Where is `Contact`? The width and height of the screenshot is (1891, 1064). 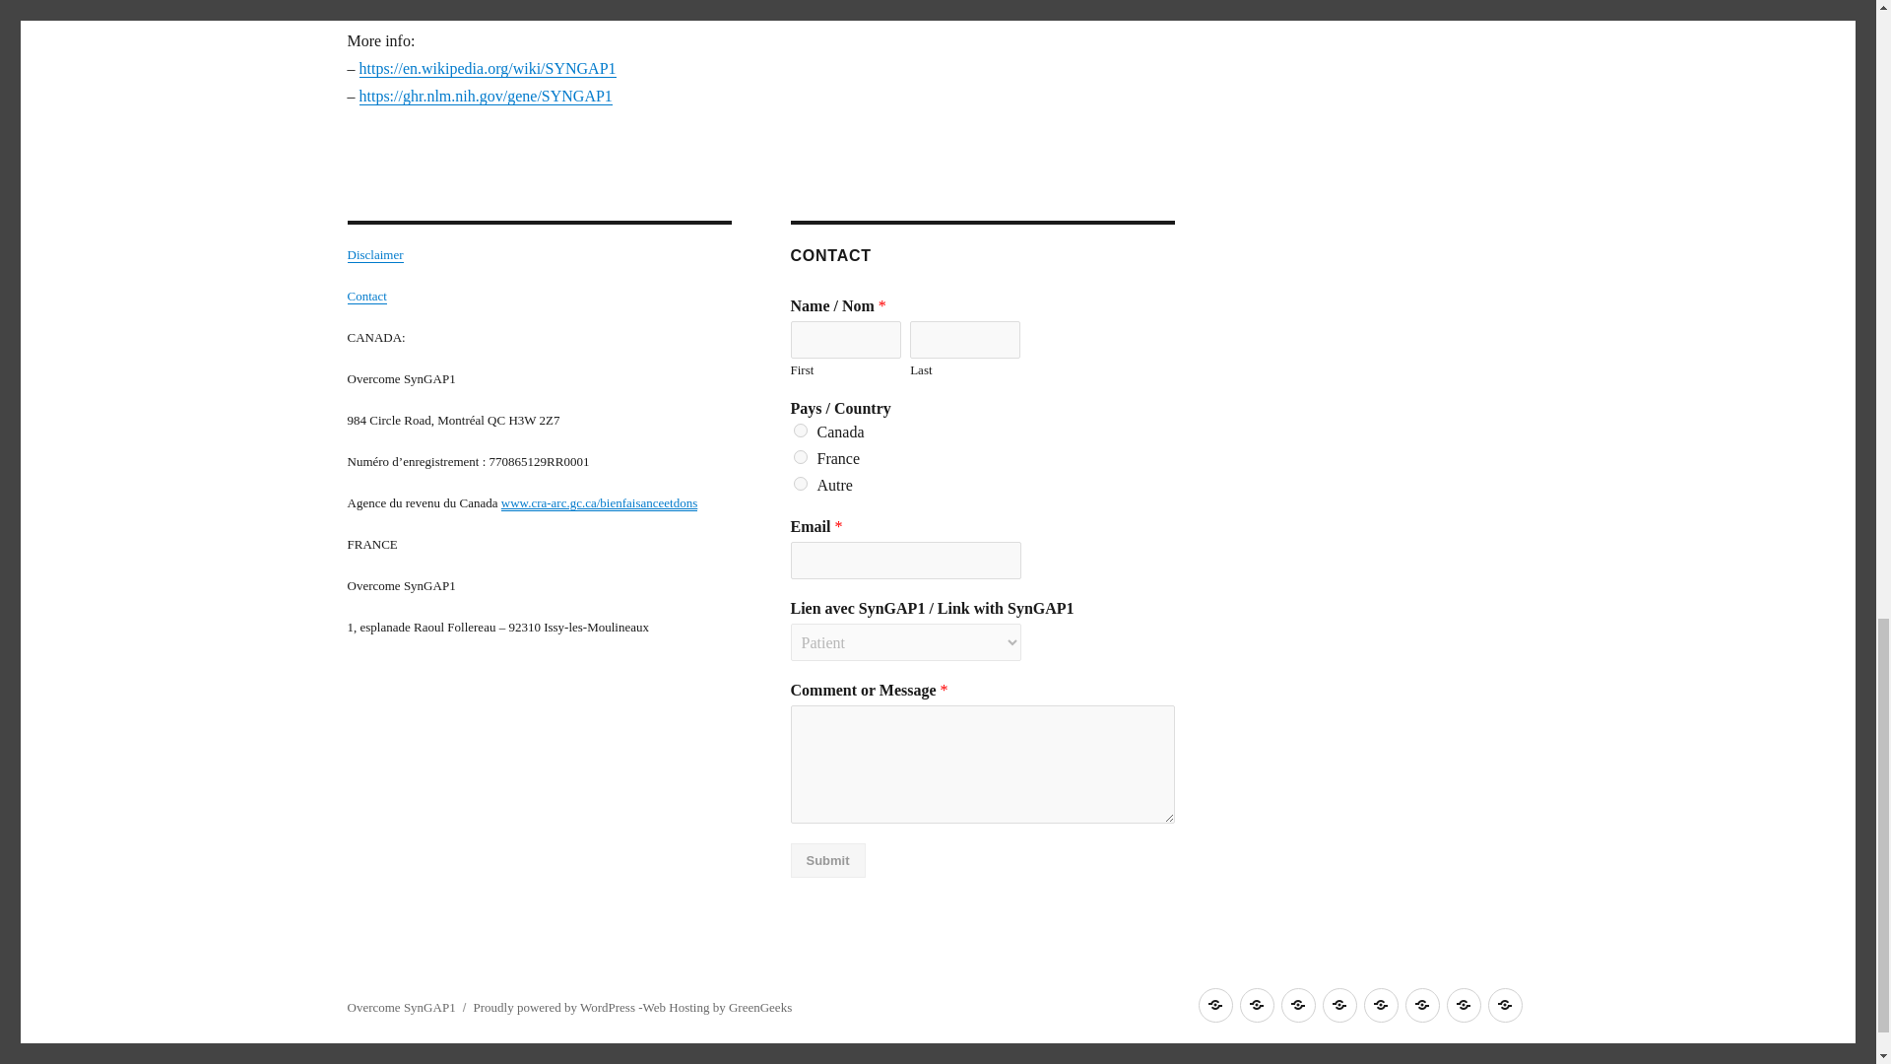 Contact is located at coordinates (365, 296).